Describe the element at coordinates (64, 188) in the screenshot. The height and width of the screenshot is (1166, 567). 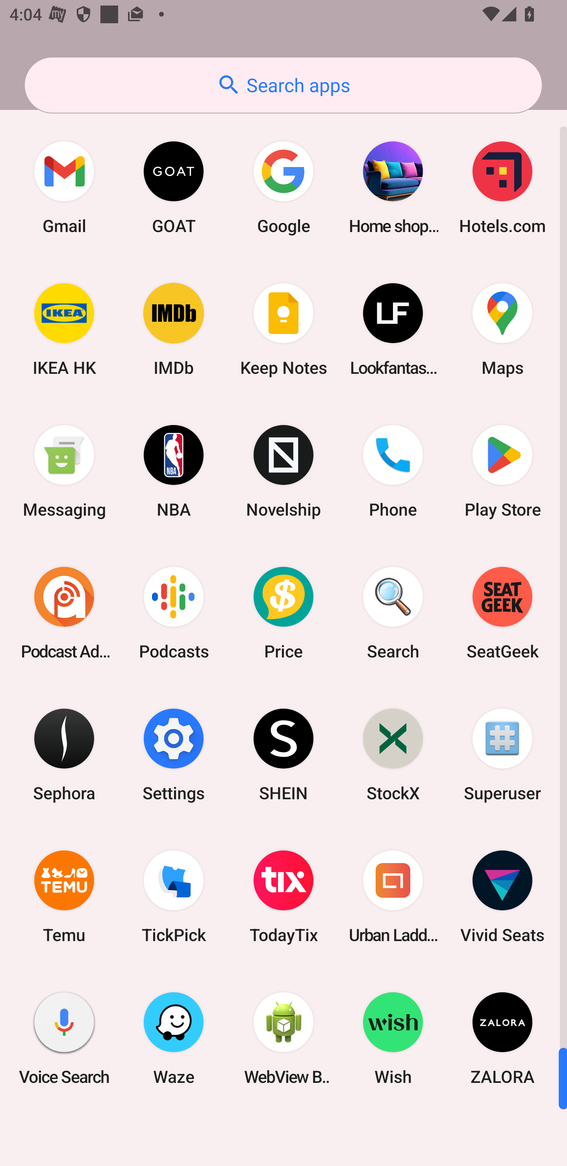
I see `Gmail` at that location.